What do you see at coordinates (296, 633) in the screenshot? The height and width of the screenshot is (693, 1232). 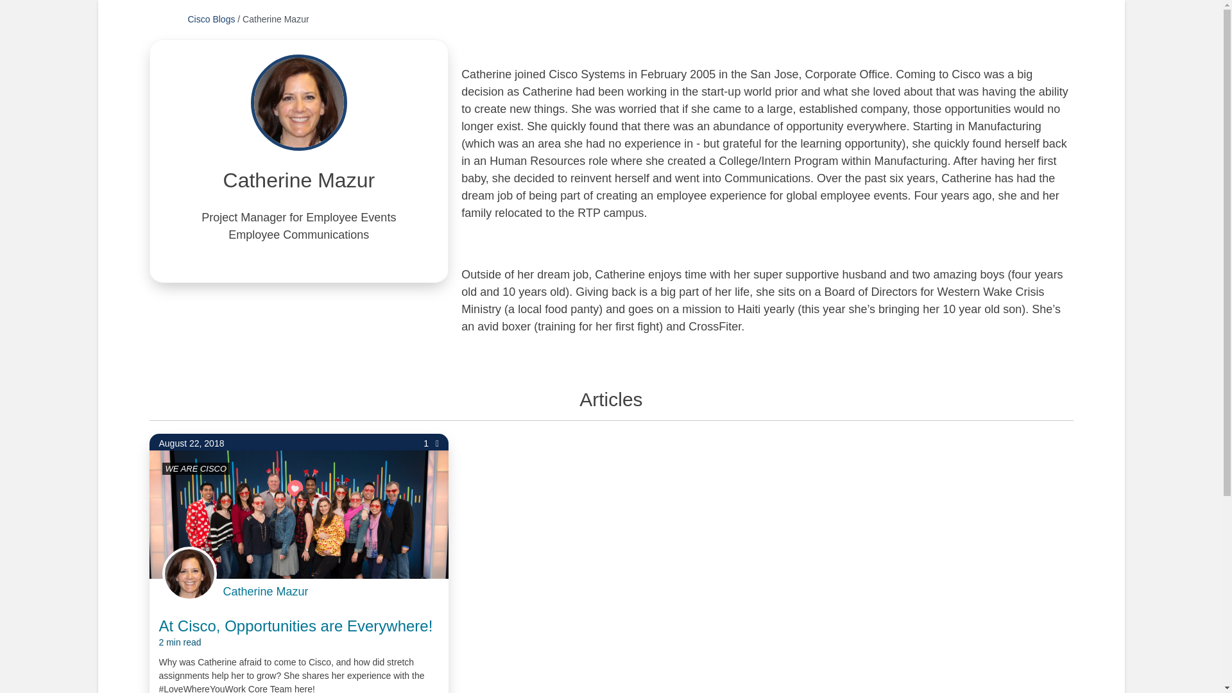 I see `At Cisco, Opportunities are Everywhere!` at bounding box center [296, 633].